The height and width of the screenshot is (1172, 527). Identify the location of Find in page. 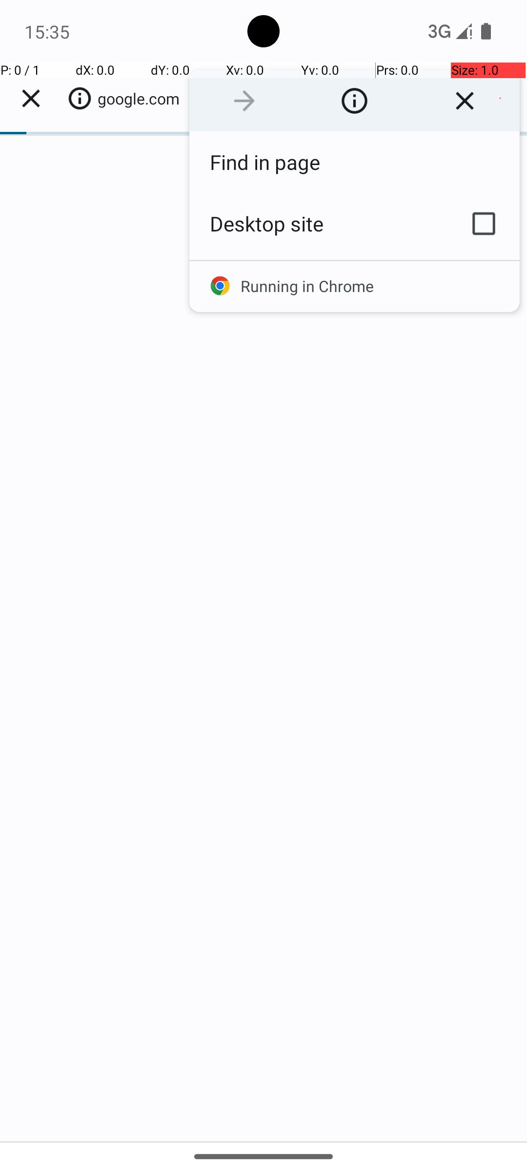
(354, 162).